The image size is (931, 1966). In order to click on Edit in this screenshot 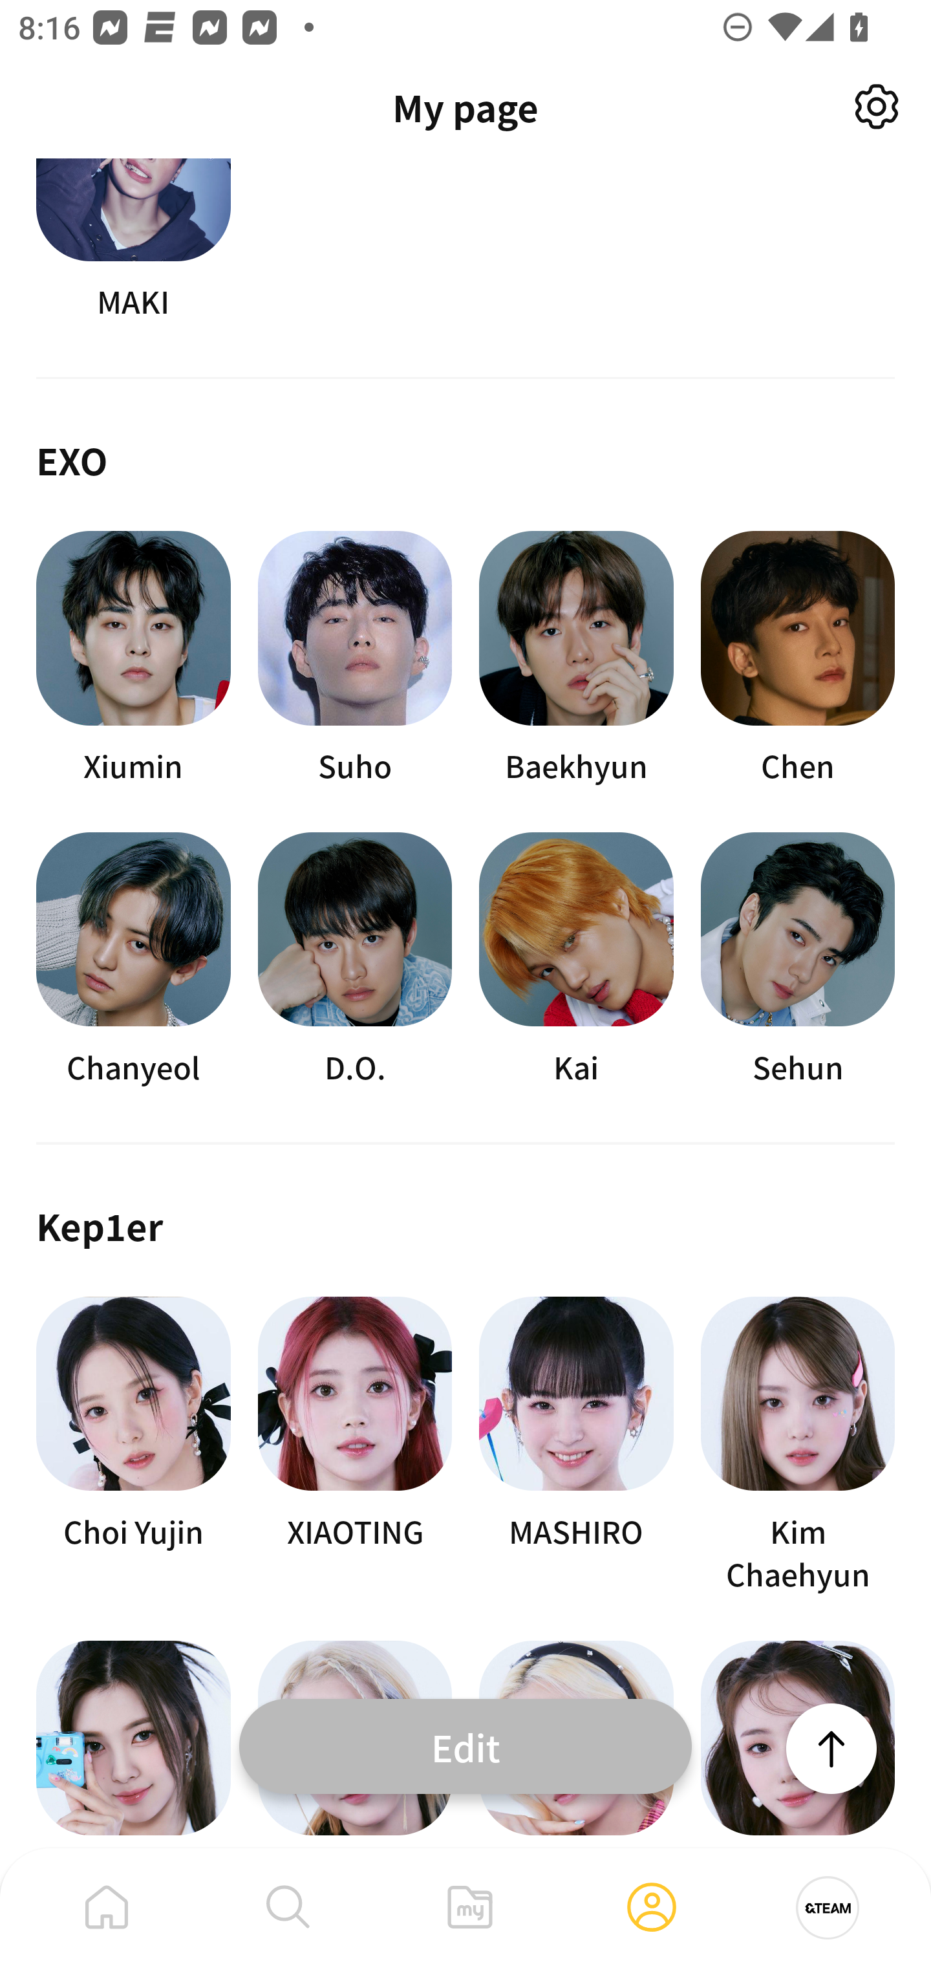, I will do `click(465, 1745)`.